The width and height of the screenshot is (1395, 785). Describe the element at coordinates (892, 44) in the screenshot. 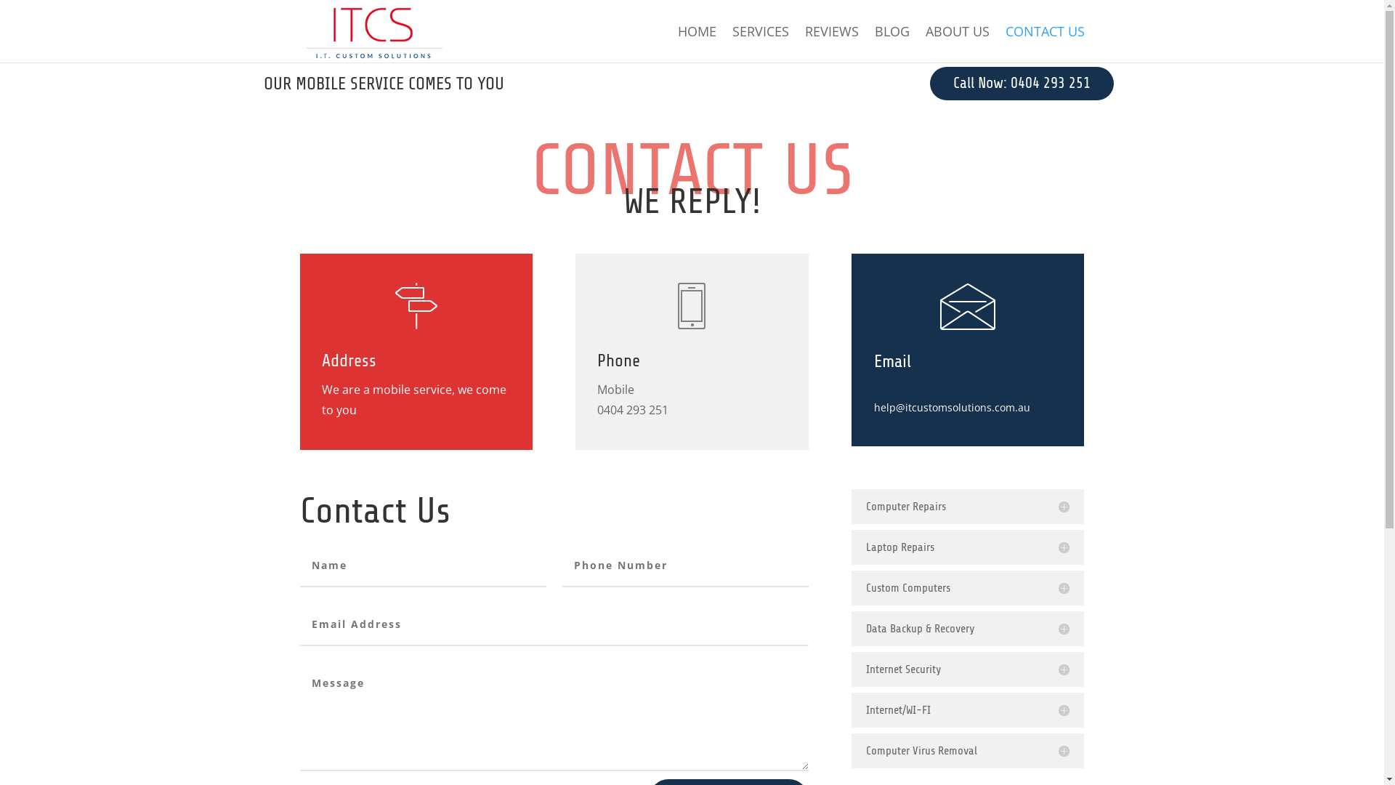

I see `BLOG` at that location.